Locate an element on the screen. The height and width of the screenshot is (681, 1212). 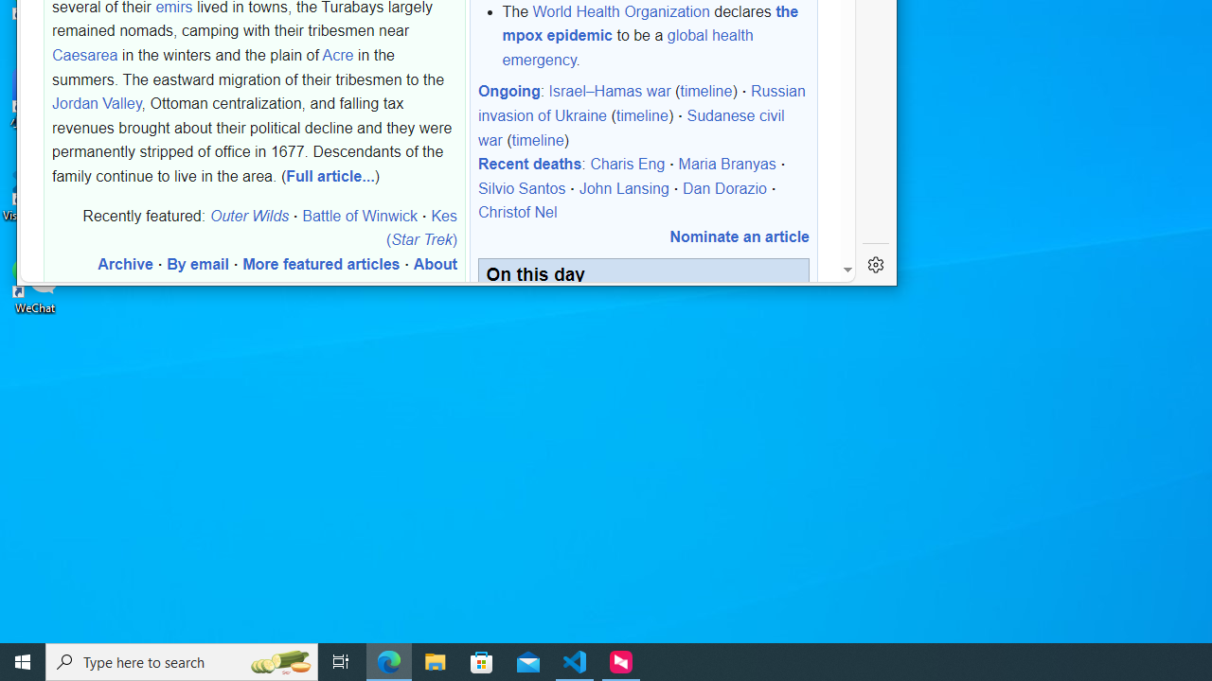
Microsoft Edge - 1 running window is located at coordinates (389, 662).